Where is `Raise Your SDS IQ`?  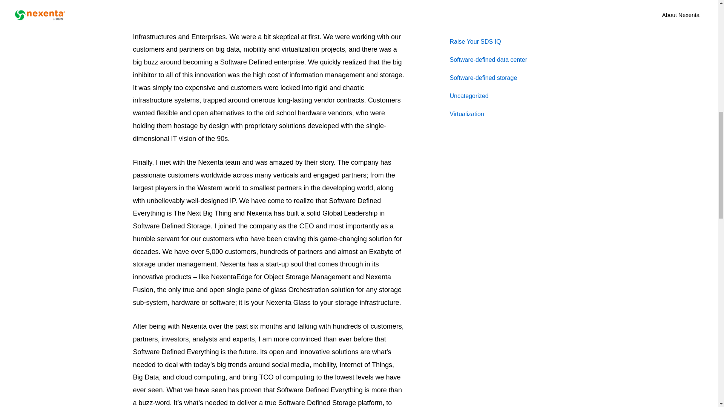 Raise Your SDS IQ is located at coordinates (475, 41).